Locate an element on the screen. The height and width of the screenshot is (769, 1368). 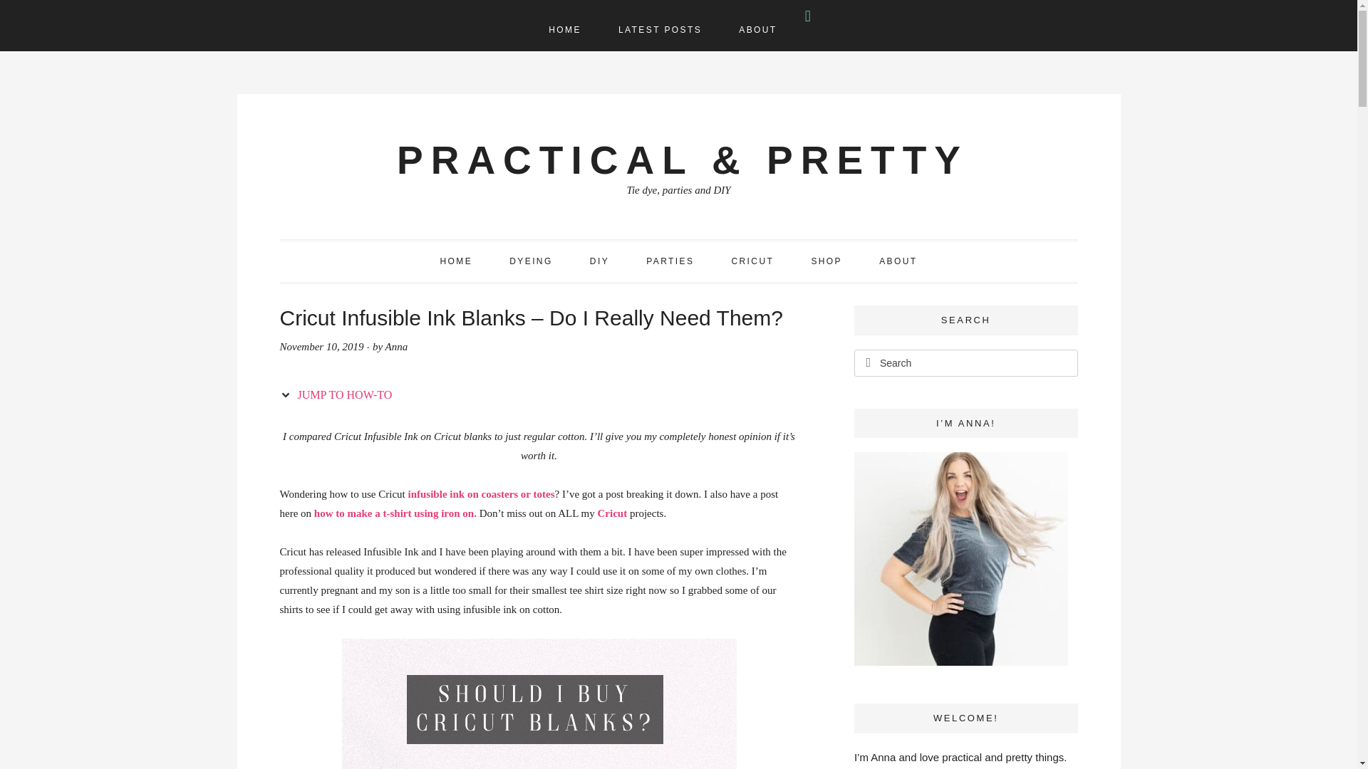
I'm Anna! is located at coordinates (960, 559).